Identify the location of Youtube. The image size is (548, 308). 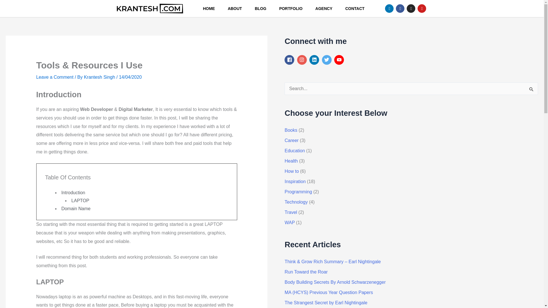
(422, 9).